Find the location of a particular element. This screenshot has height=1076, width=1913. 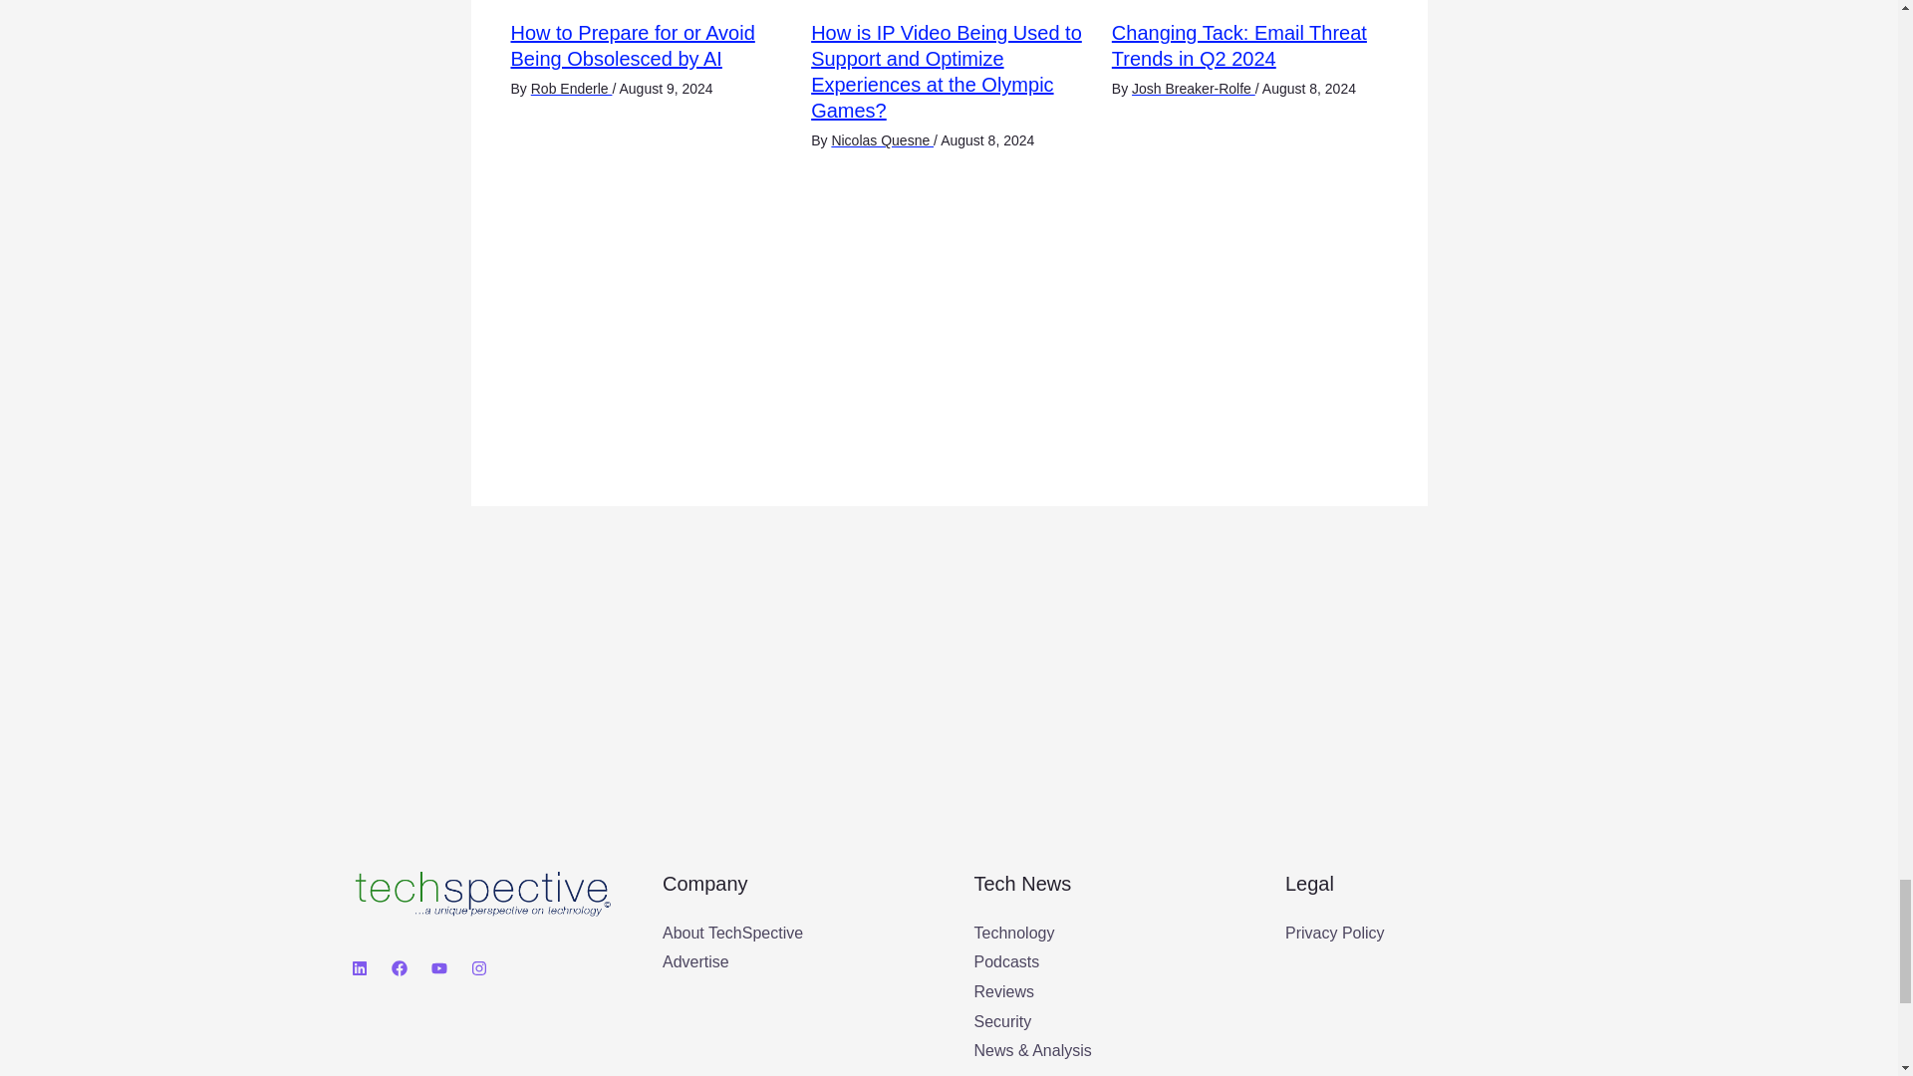

View all posts by Nicolas Quesne is located at coordinates (881, 139).